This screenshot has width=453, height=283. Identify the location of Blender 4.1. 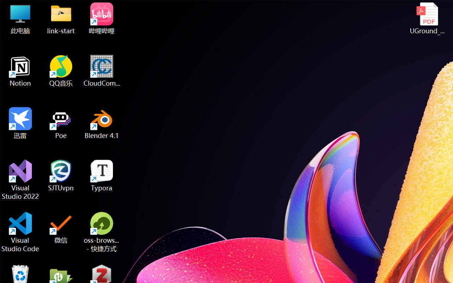
(102, 123).